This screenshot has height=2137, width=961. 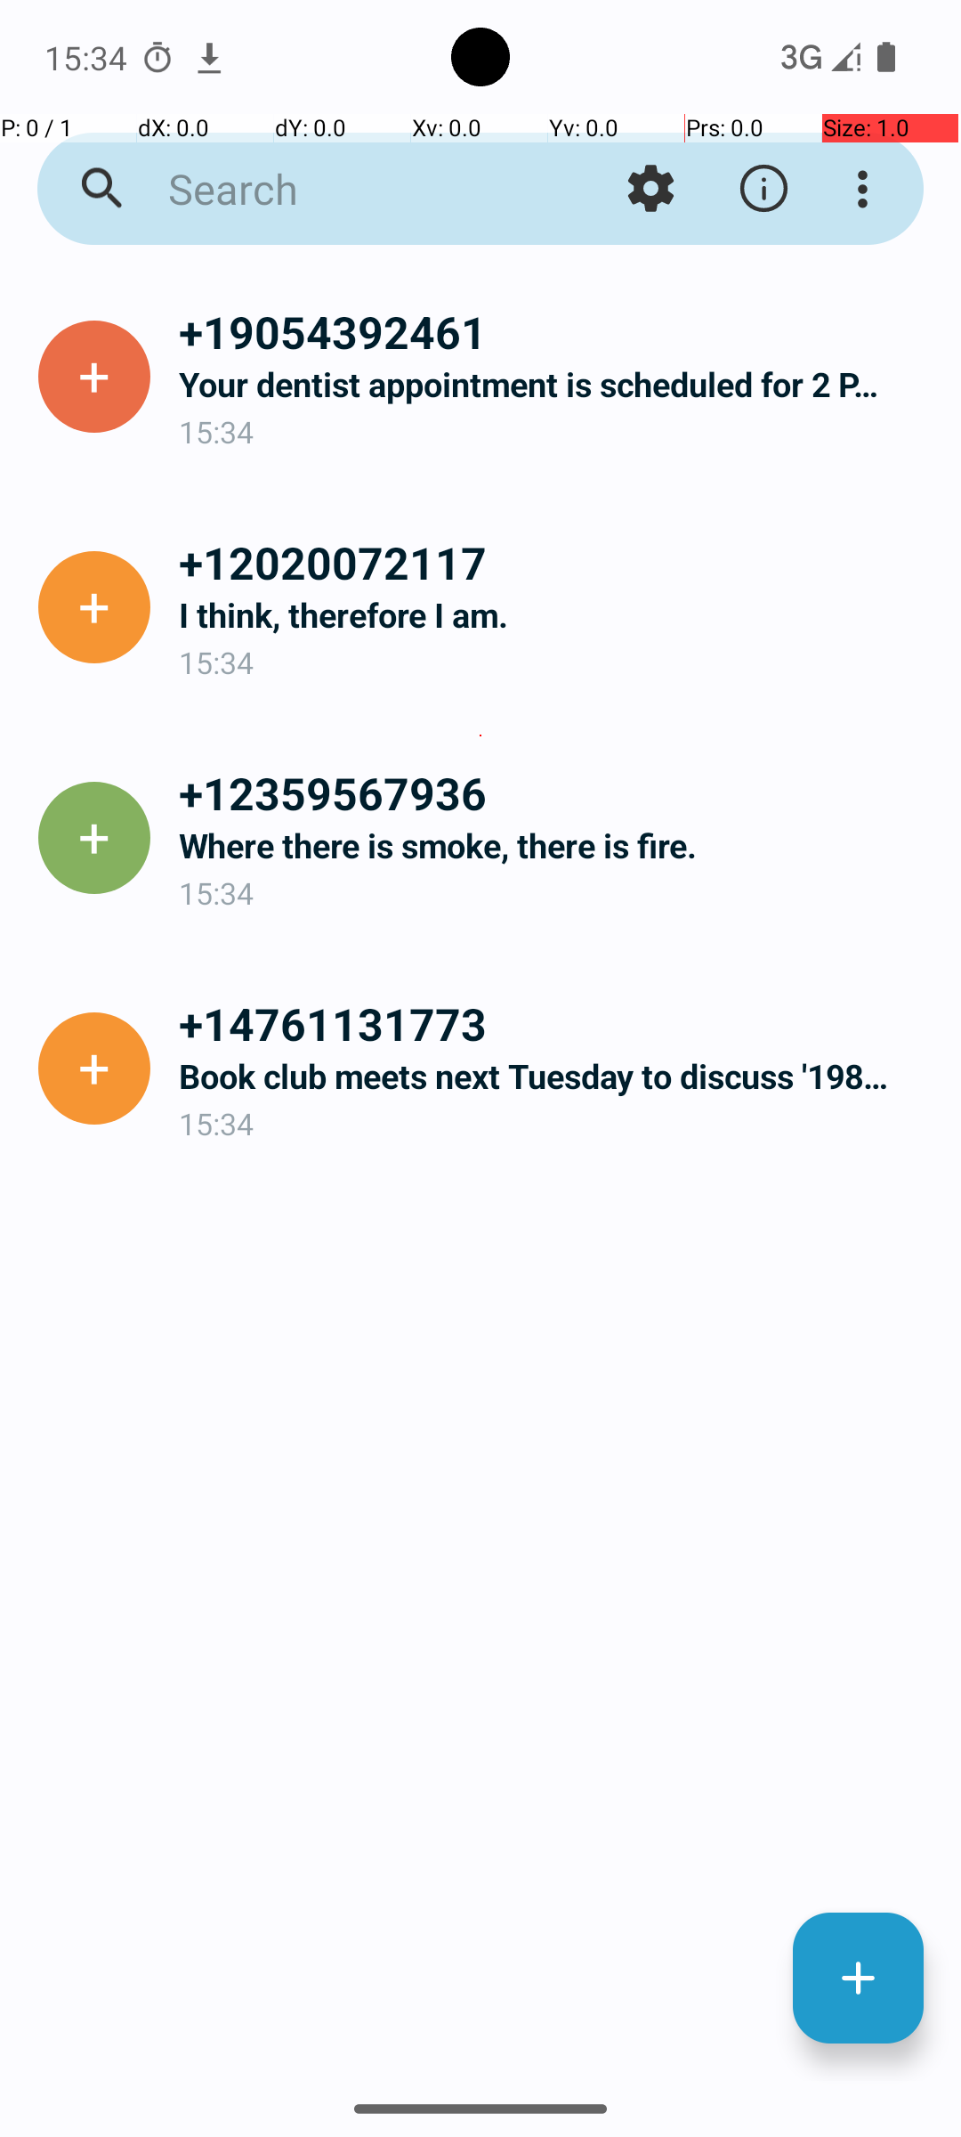 What do you see at coordinates (555, 331) in the screenshot?
I see `+19054392461` at bounding box center [555, 331].